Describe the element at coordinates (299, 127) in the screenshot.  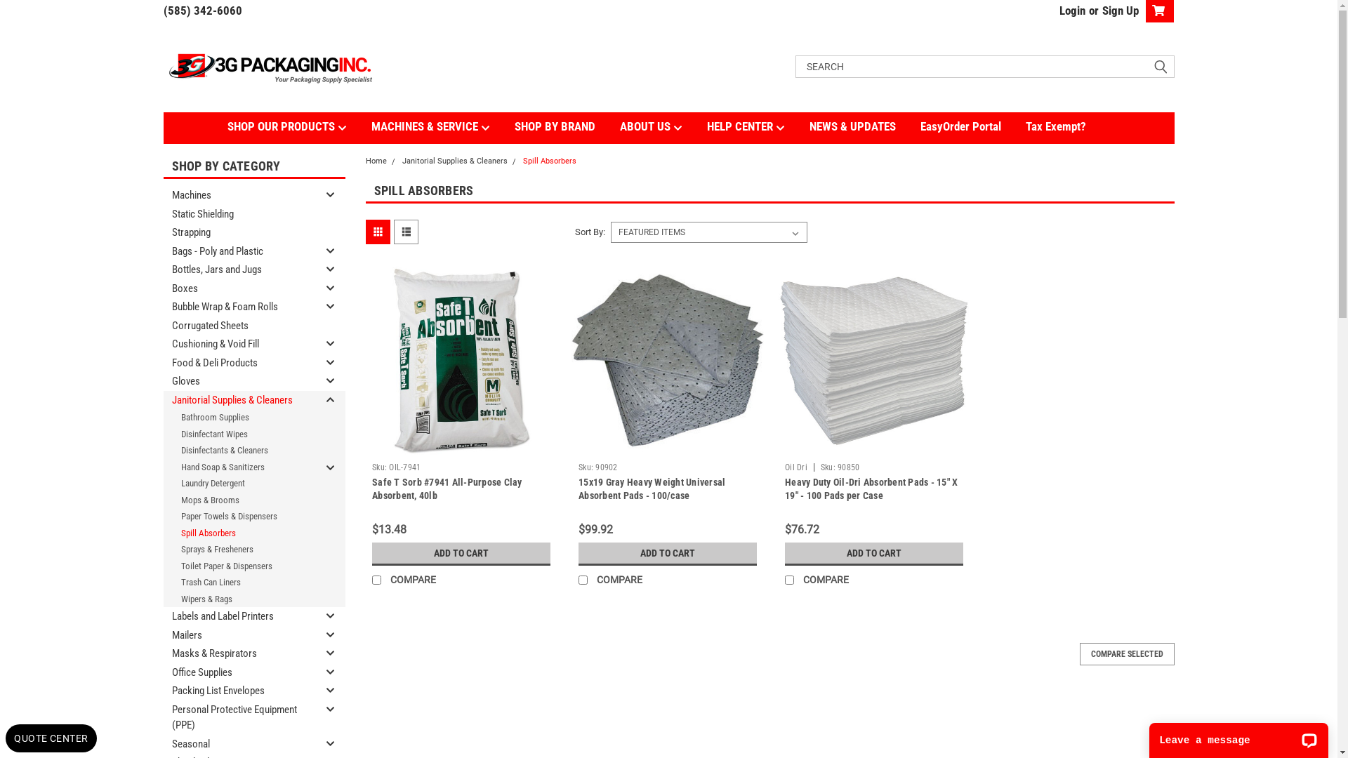
I see `SHOP OUR PRODUCTS` at that location.